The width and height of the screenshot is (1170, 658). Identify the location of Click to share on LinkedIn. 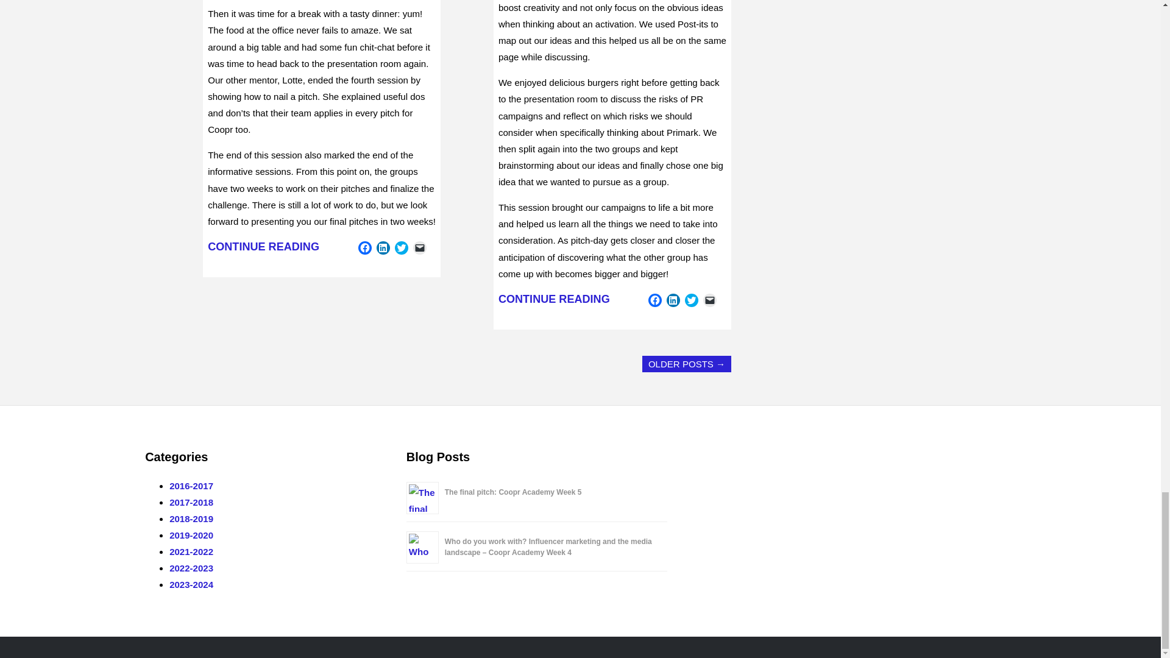
(673, 300).